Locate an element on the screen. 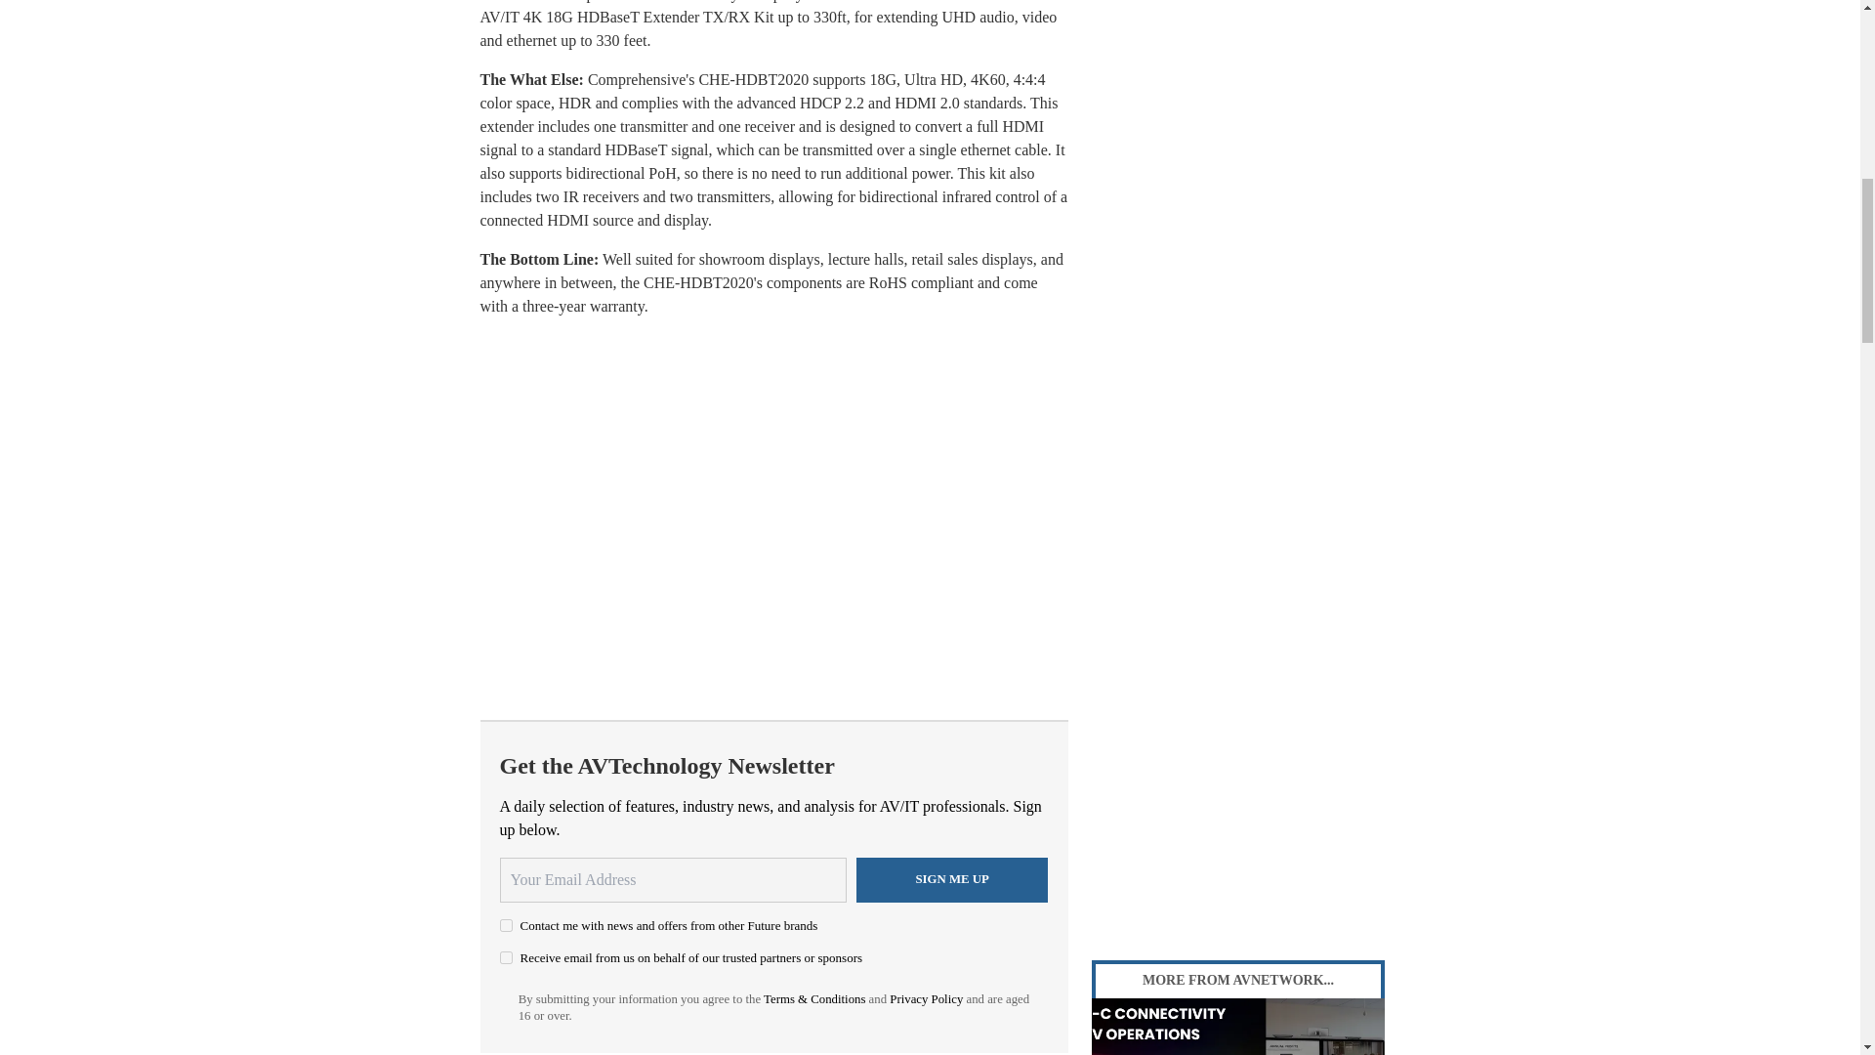 This screenshot has height=1055, width=1875. Privacy Policy is located at coordinates (926, 999).